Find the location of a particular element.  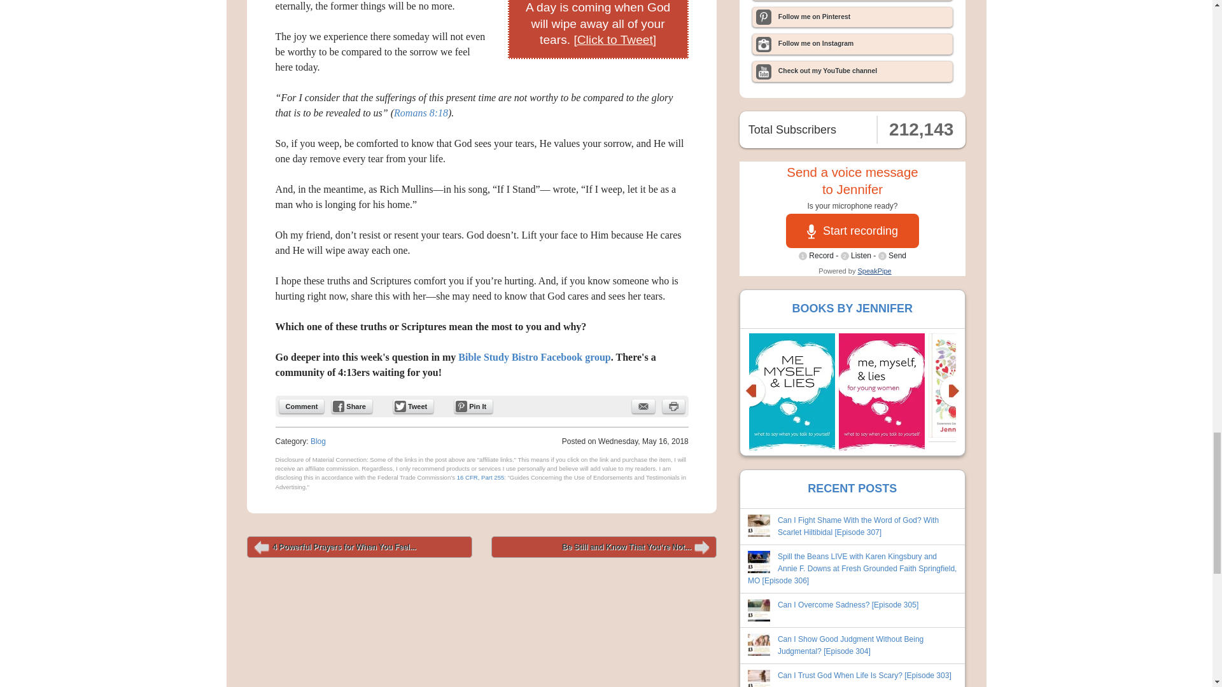

Pin it. is located at coordinates (474, 406).